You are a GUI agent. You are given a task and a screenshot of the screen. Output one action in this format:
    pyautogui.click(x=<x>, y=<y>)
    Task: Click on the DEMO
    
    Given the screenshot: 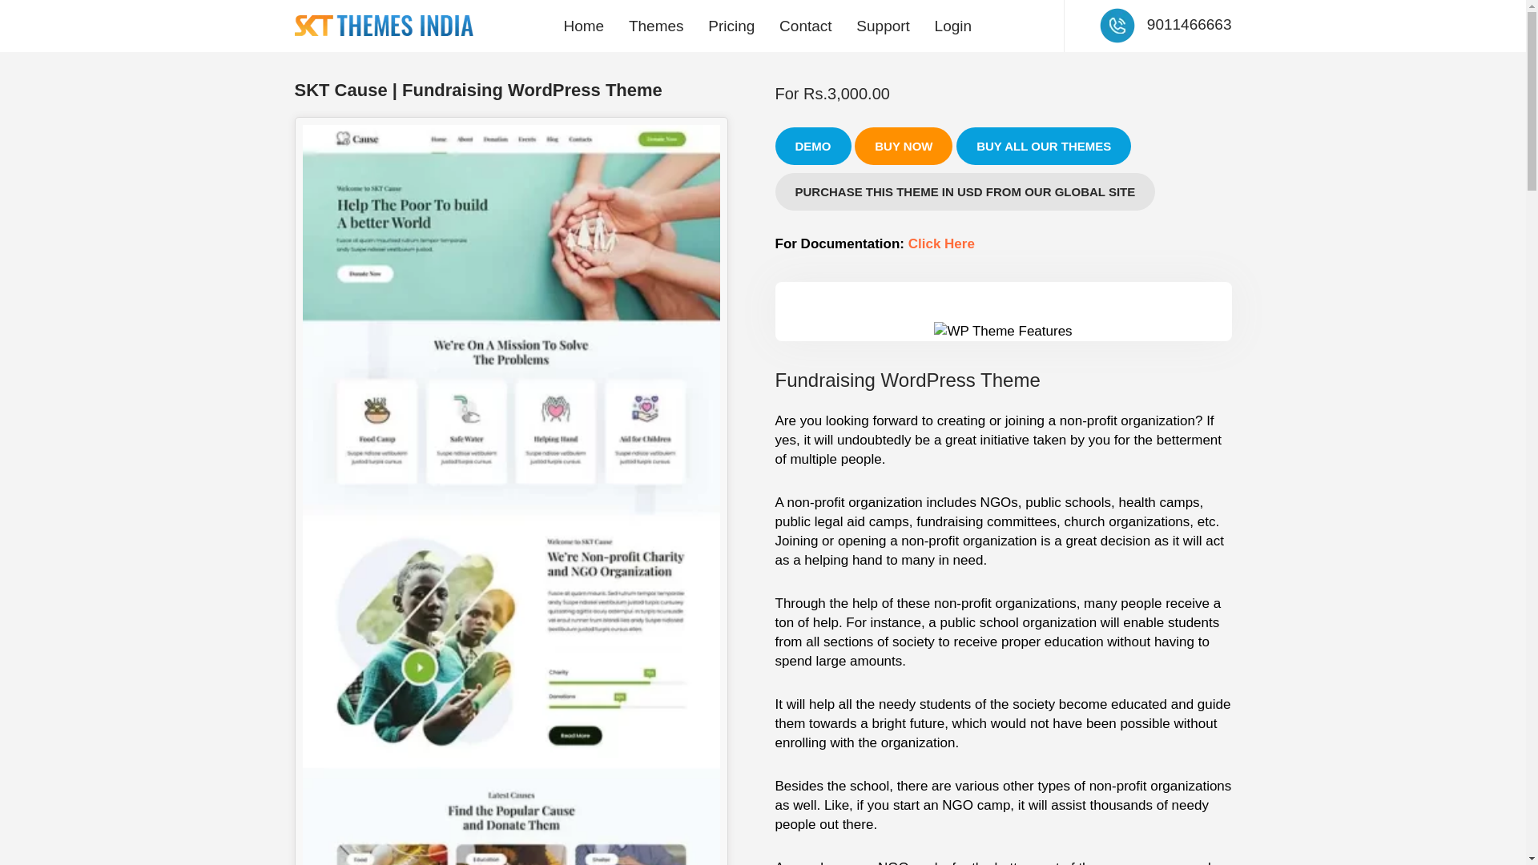 What is the action you would take?
    pyautogui.click(x=813, y=146)
    